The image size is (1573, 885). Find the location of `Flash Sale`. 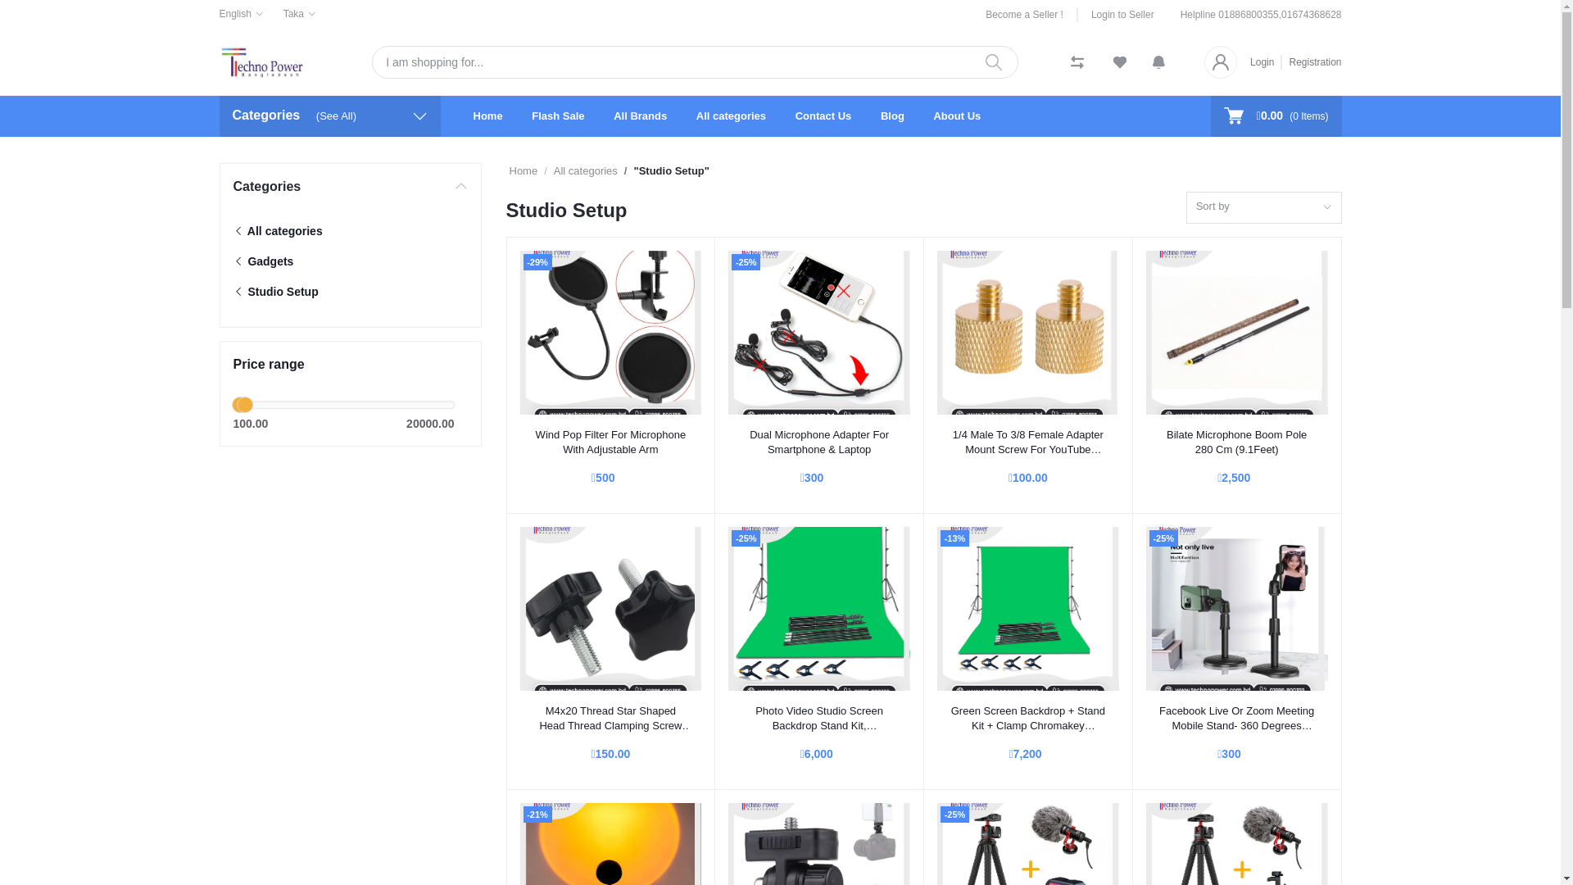

Flash Sale is located at coordinates (558, 116).